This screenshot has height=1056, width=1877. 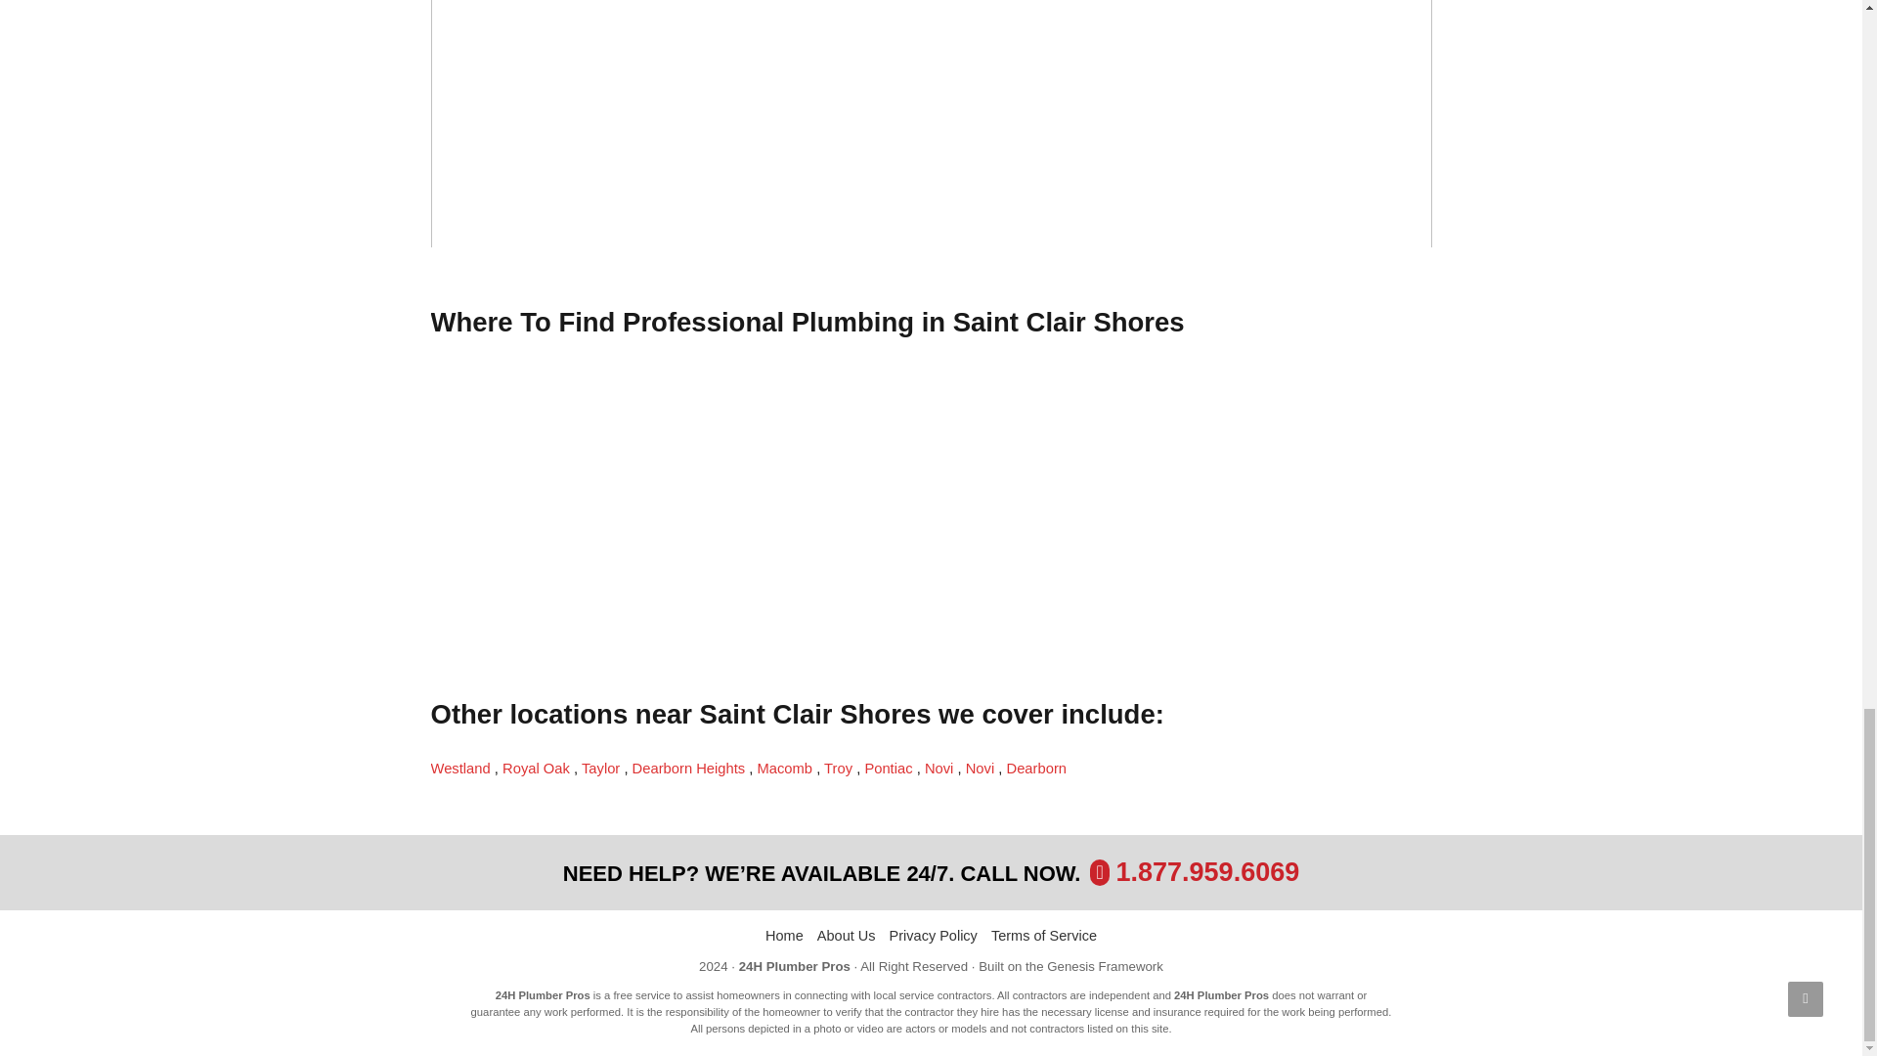 What do you see at coordinates (940, 768) in the screenshot?
I see `Emergency Plumber in Novi, MI` at bounding box center [940, 768].